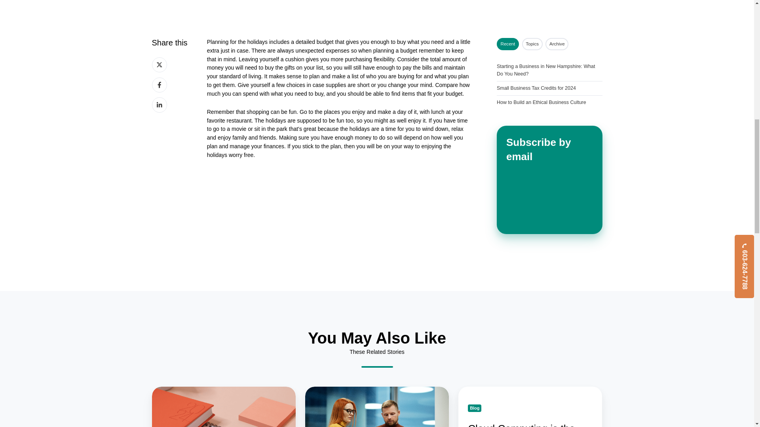 Image resolution: width=760 pixels, height=427 pixels. Describe the element at coordinates (549, 199) in the screenshot. I see `Form 0` at that location.